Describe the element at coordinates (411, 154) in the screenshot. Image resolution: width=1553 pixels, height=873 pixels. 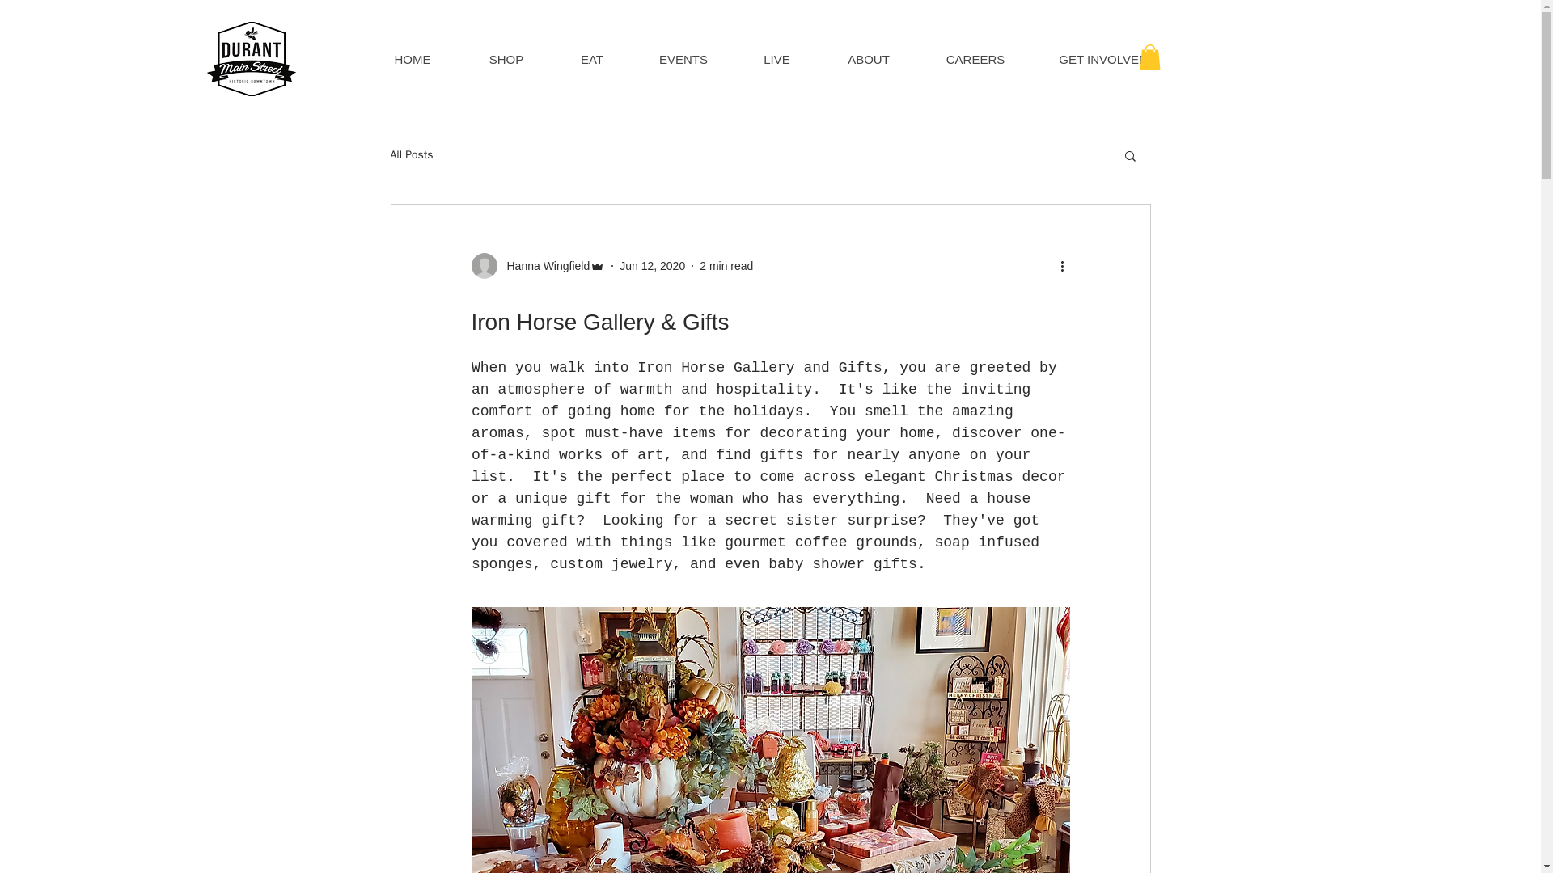
I see `All Posts` at that location.